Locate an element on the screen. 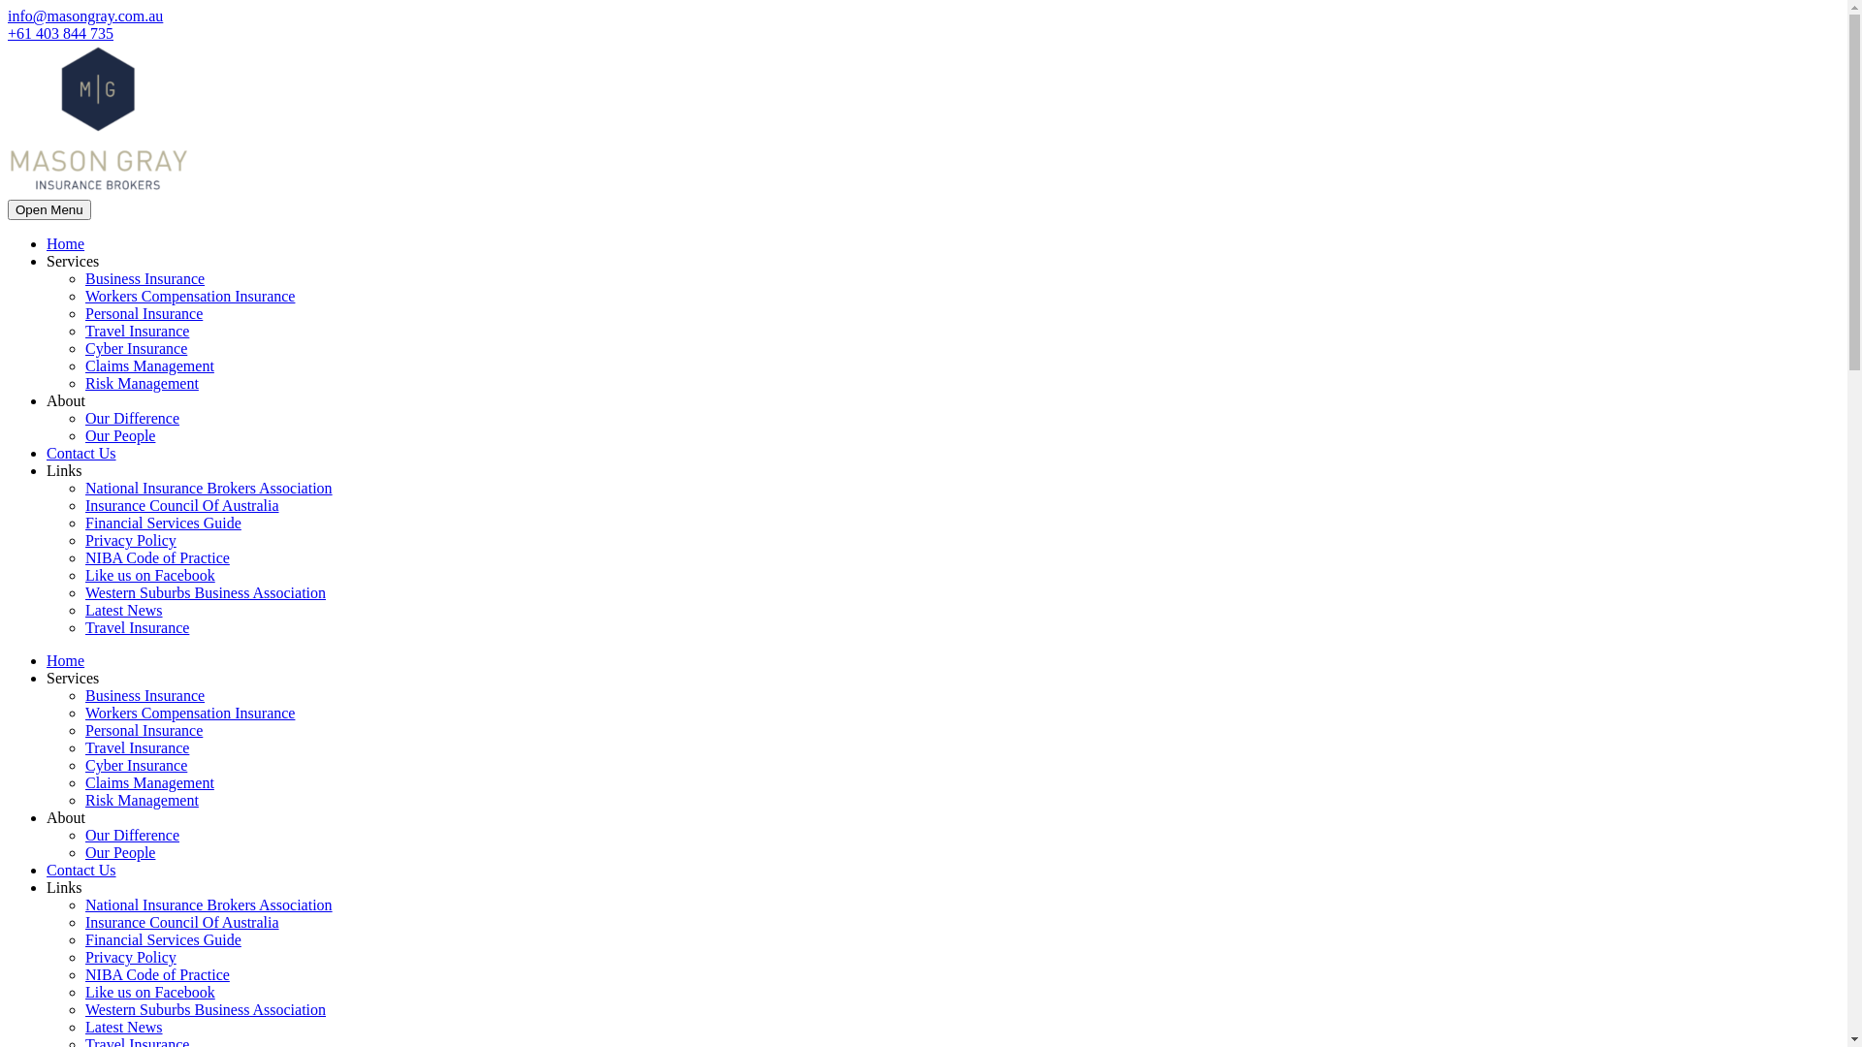 Image resolution: width=1862 pixels, height=1047 pixels. NIBA Code of Practice is located at coordinates (157, 975).